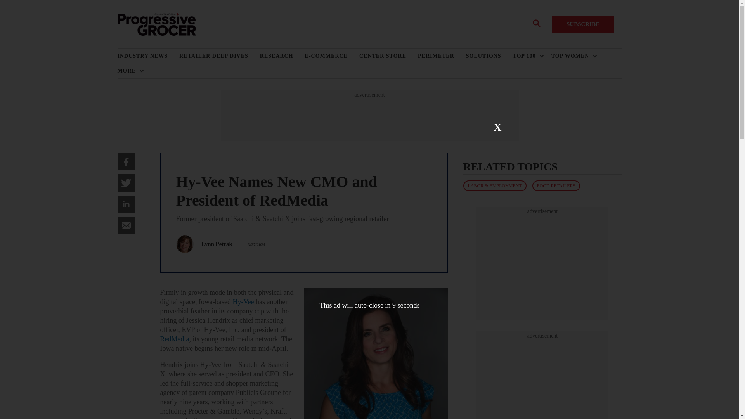 This screenshot has height=419, width=745. I want to click on SUBSCRIBE, so click(583, 24).